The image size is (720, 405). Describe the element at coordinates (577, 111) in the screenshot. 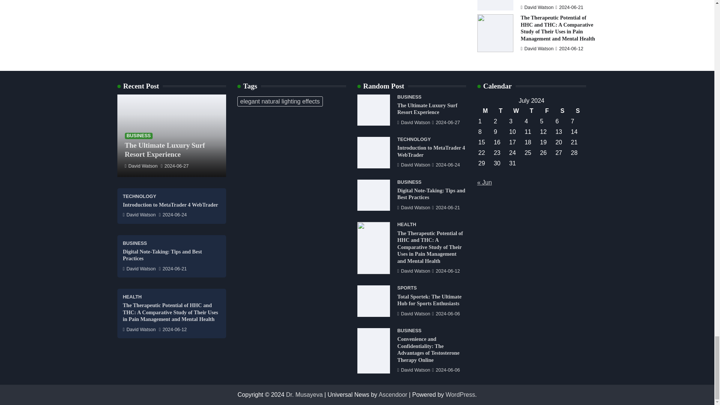

I see `Sunday` at that location.